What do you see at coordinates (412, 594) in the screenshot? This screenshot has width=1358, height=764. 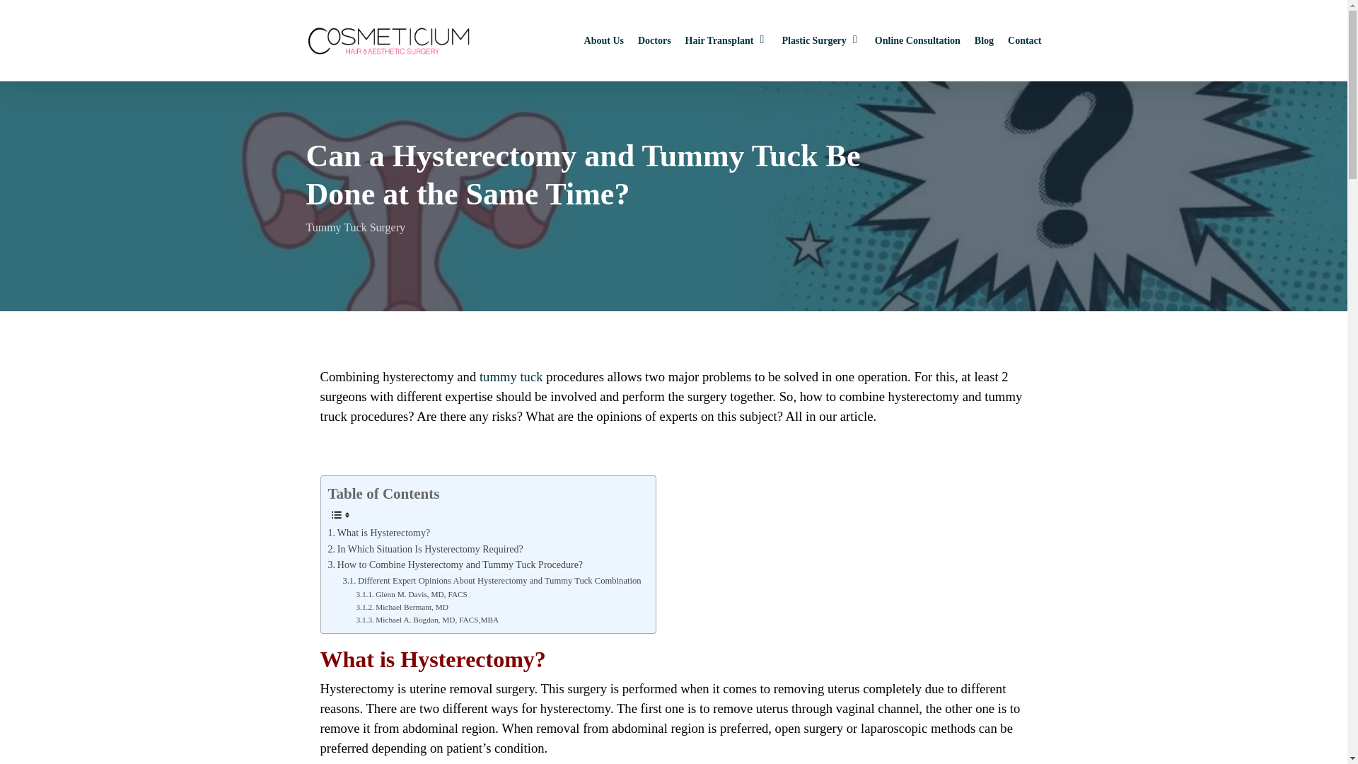 I see `Glenn M. Davis, MD, FACS` at bounding box center [412, 594].